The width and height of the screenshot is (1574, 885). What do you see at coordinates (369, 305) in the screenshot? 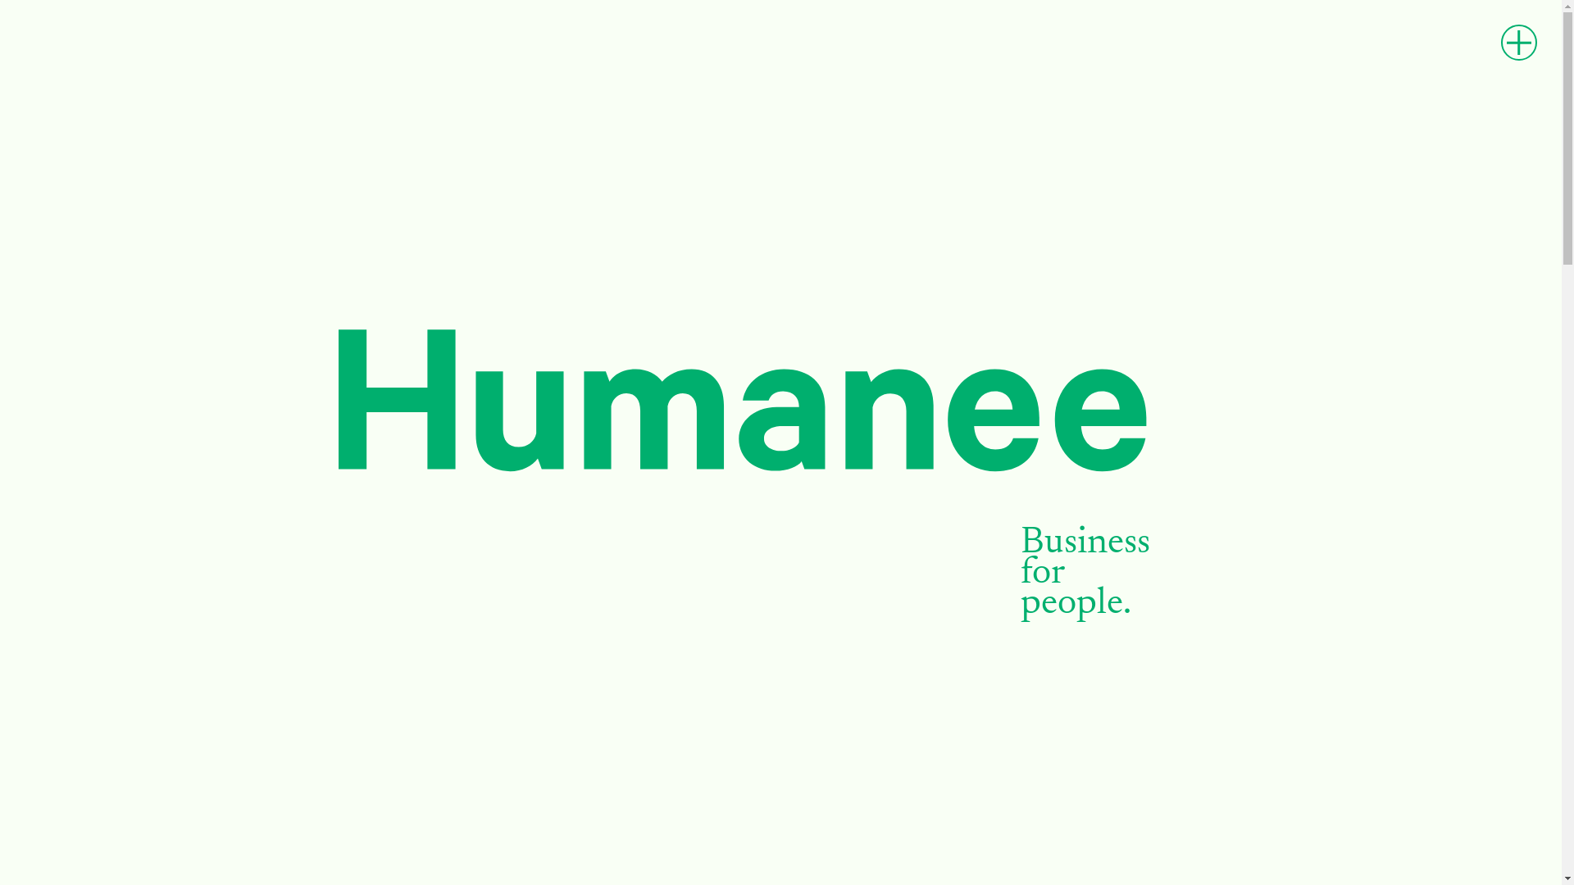
I see `About` at bounding box center [369, 305].